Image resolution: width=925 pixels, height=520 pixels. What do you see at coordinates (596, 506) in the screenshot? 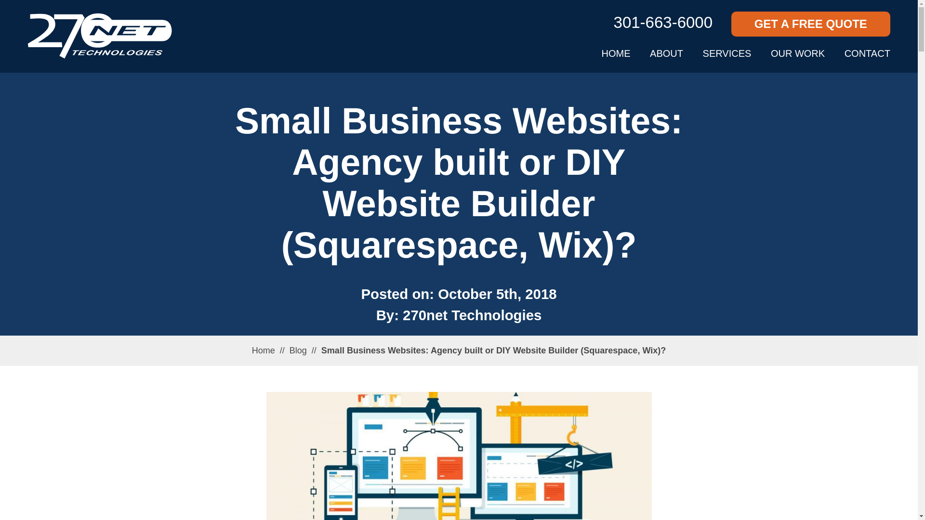
I see `Privacy` at bounding box center [596, 506].